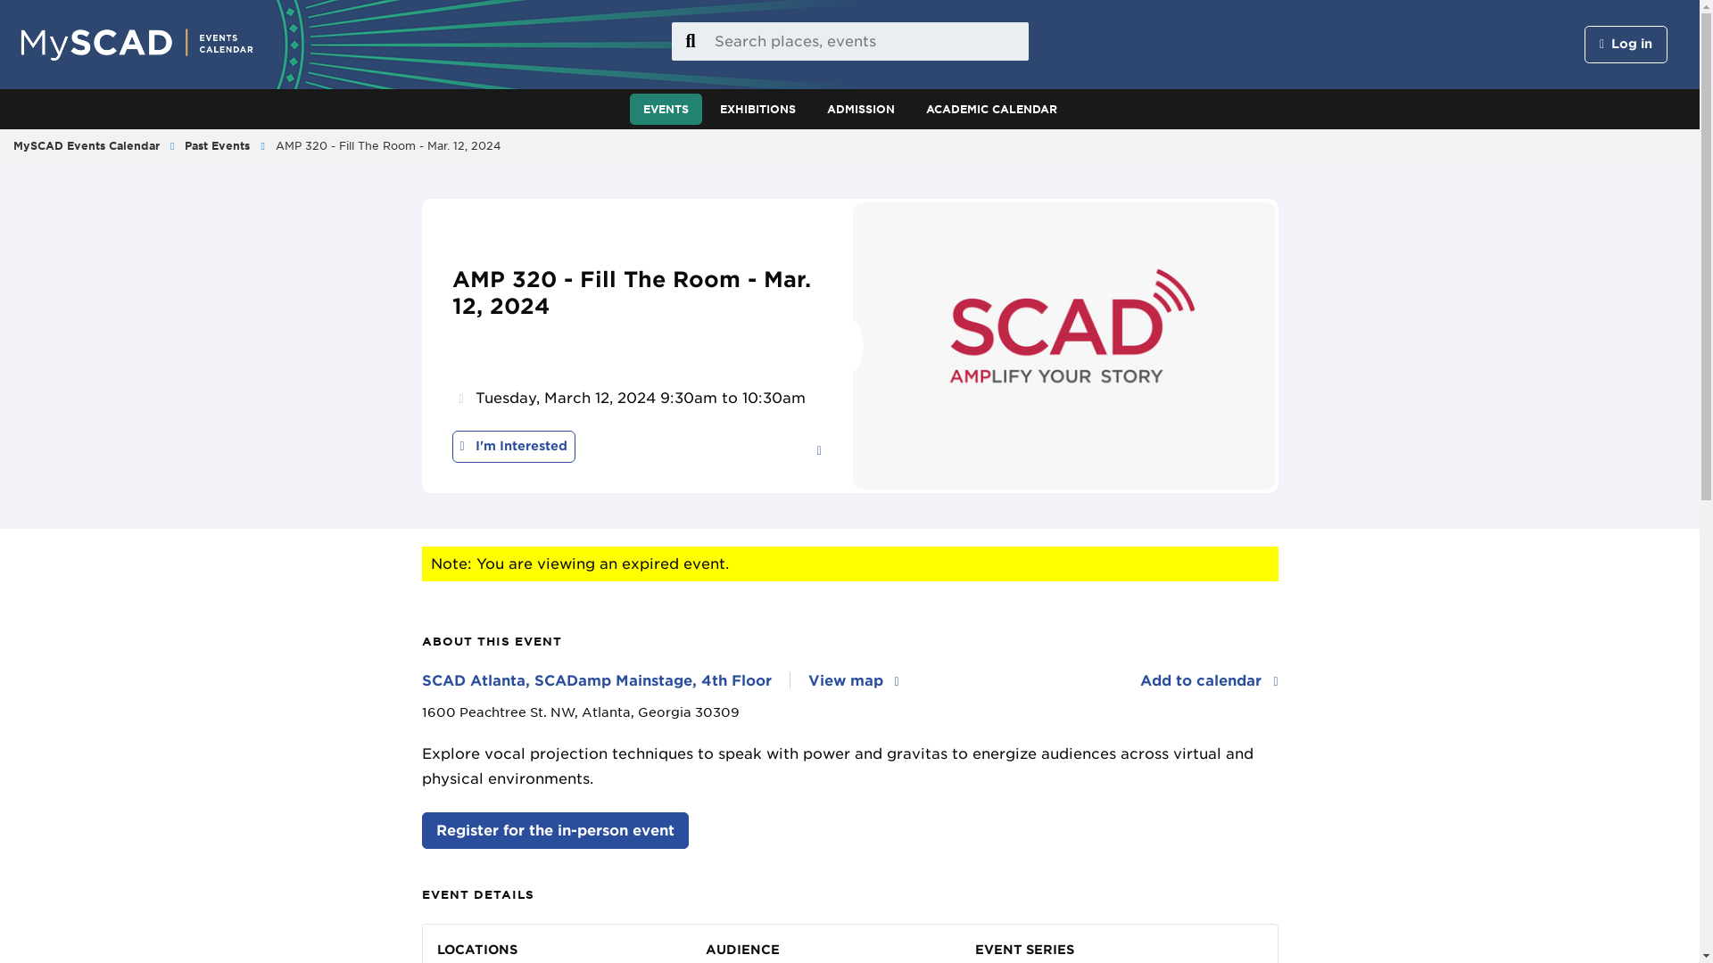 Image resolution: width=1713 pixels, height=963 pixels. I want to click on Past Events, so click(218, 144).